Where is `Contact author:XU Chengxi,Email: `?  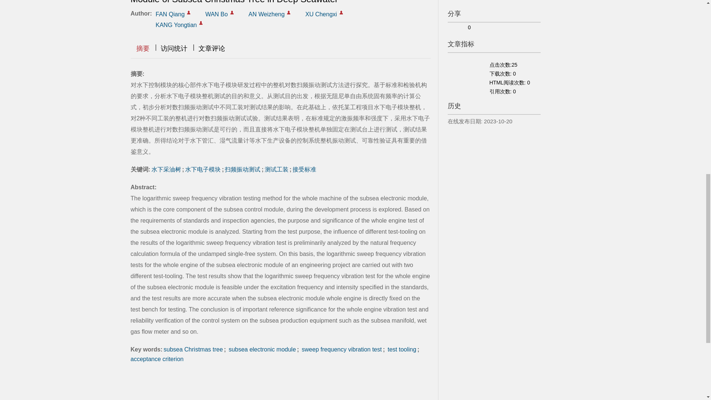 Contact author:XU Chengxi,Email:  is located at coordinates (341, 13).